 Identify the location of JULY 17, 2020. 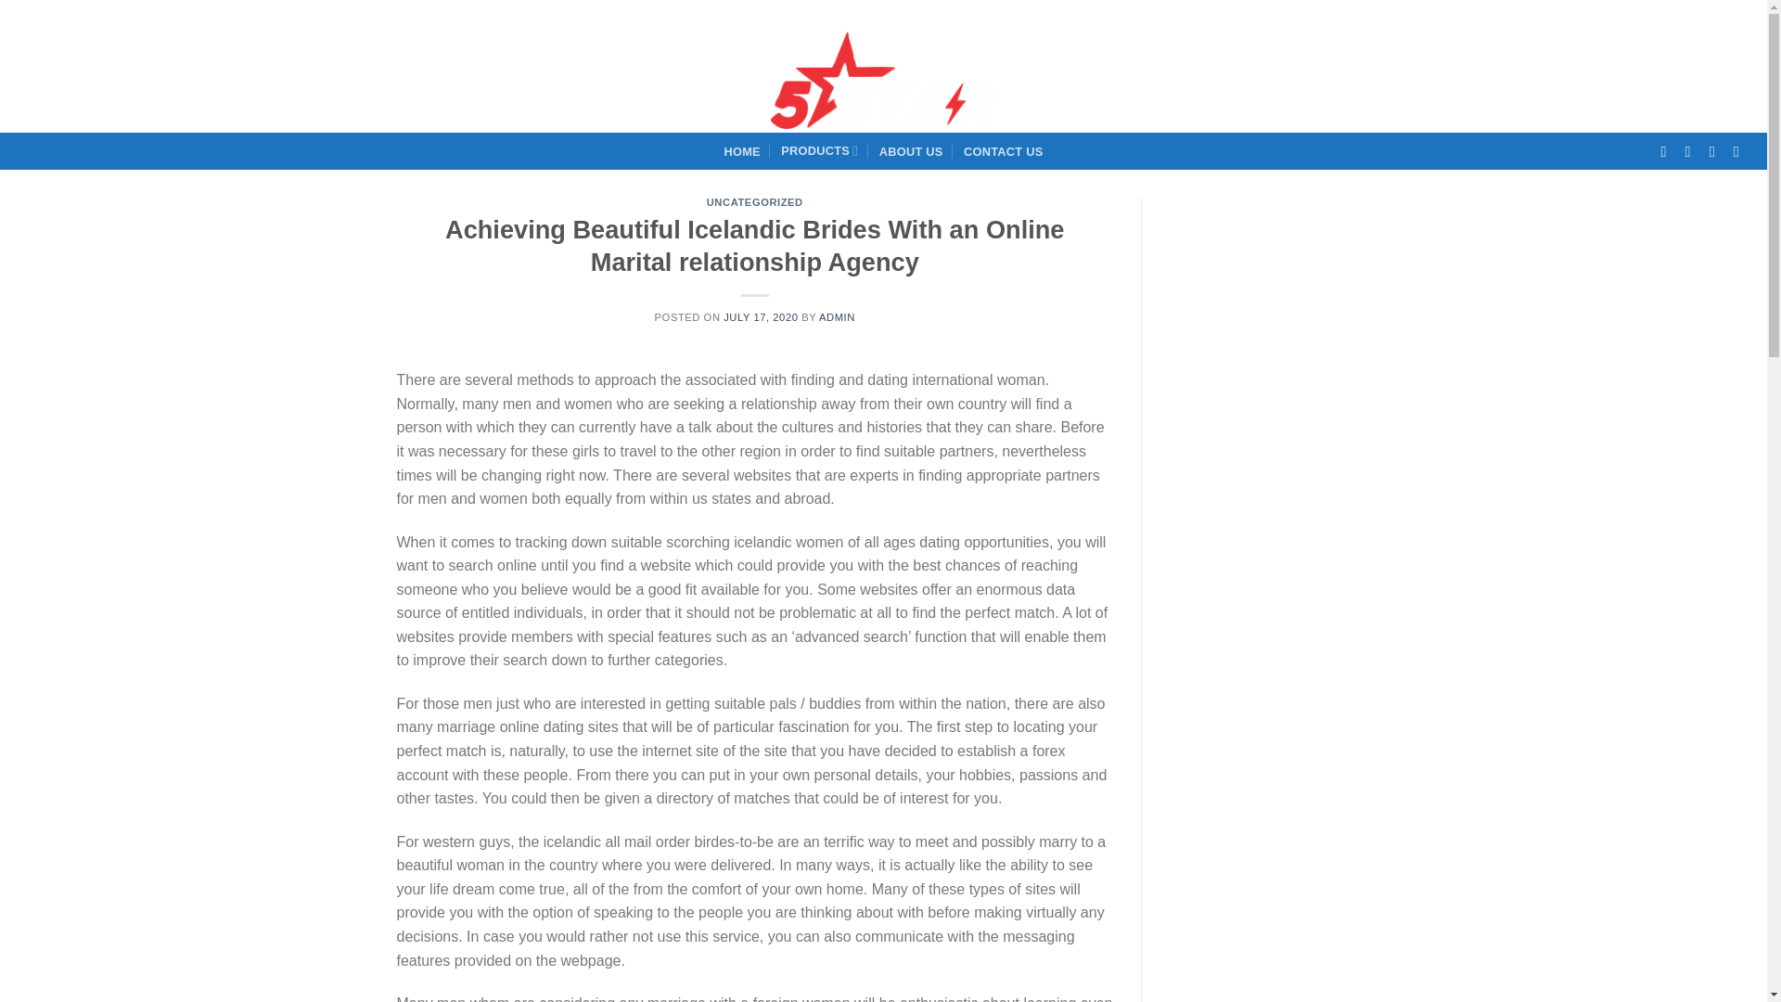
(761, 316).